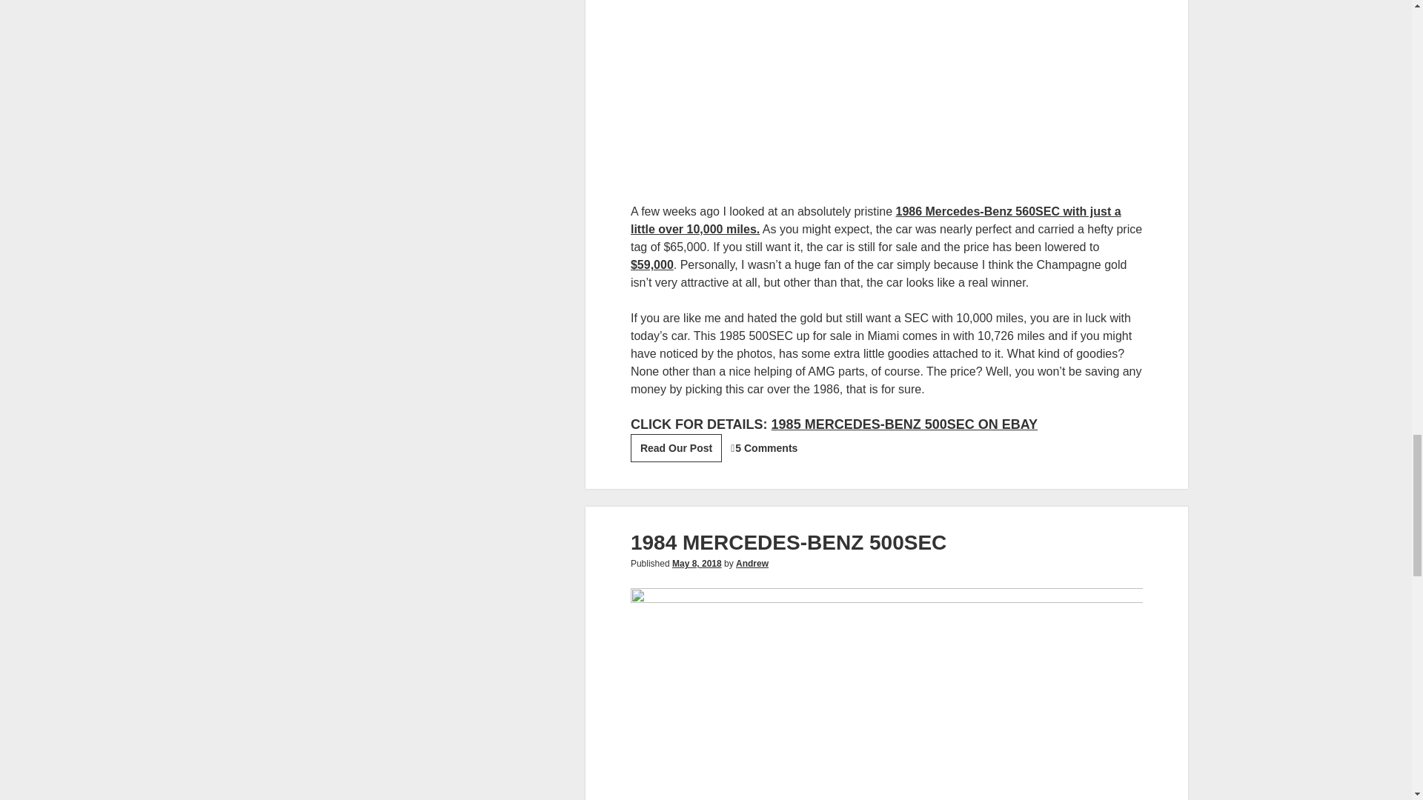 The height and width of the screenshot is (800, 1423). Describe the element at coordinates (697, 563) in the screenshot. I see `5 Comments` at that location.